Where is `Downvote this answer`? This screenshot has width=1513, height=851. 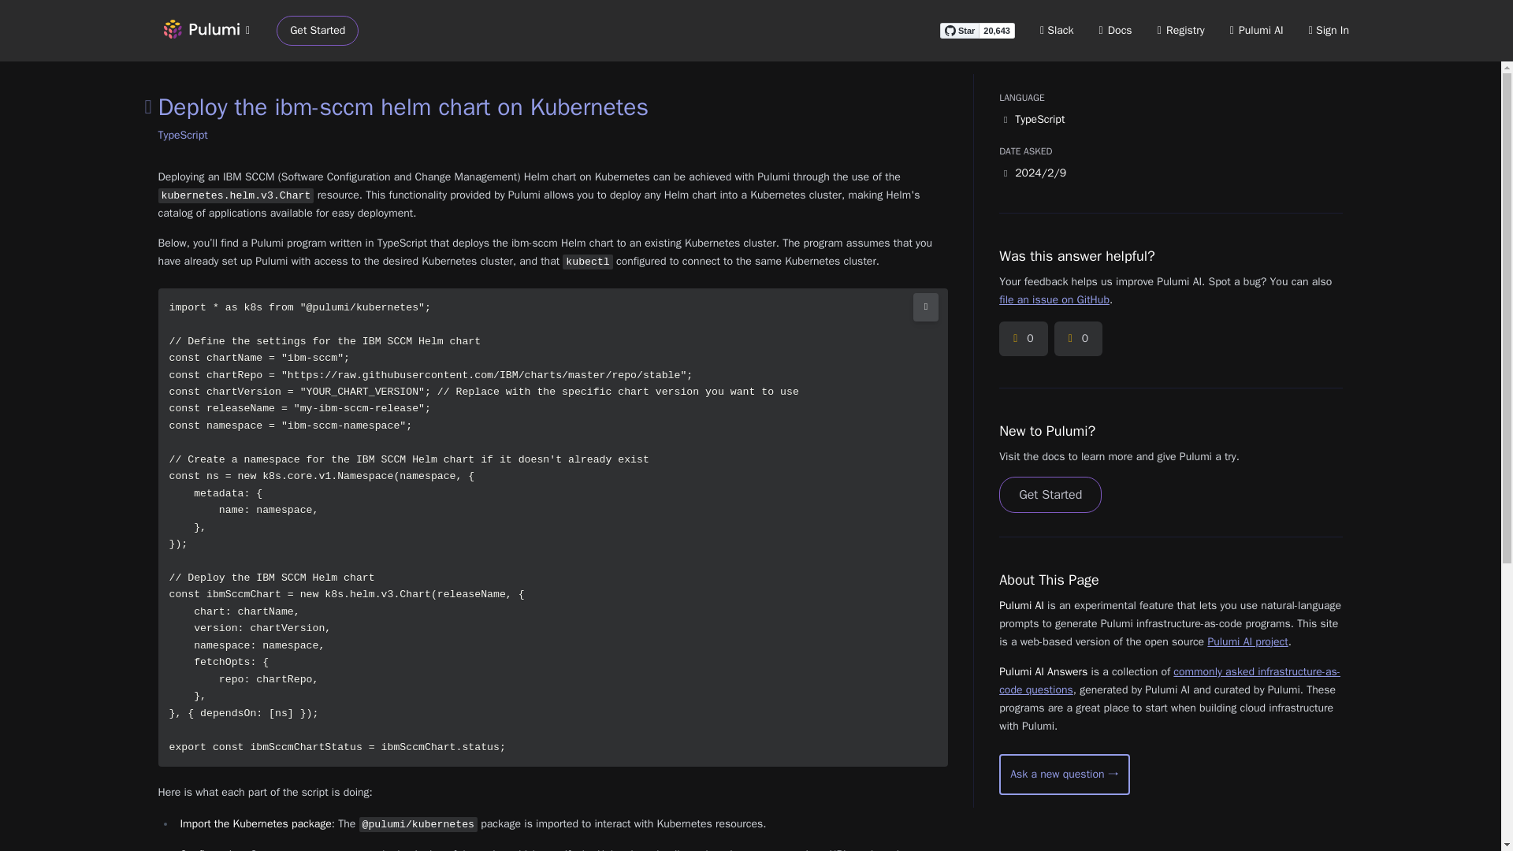 Downvote this answer is located at coordinates (1078, 339).